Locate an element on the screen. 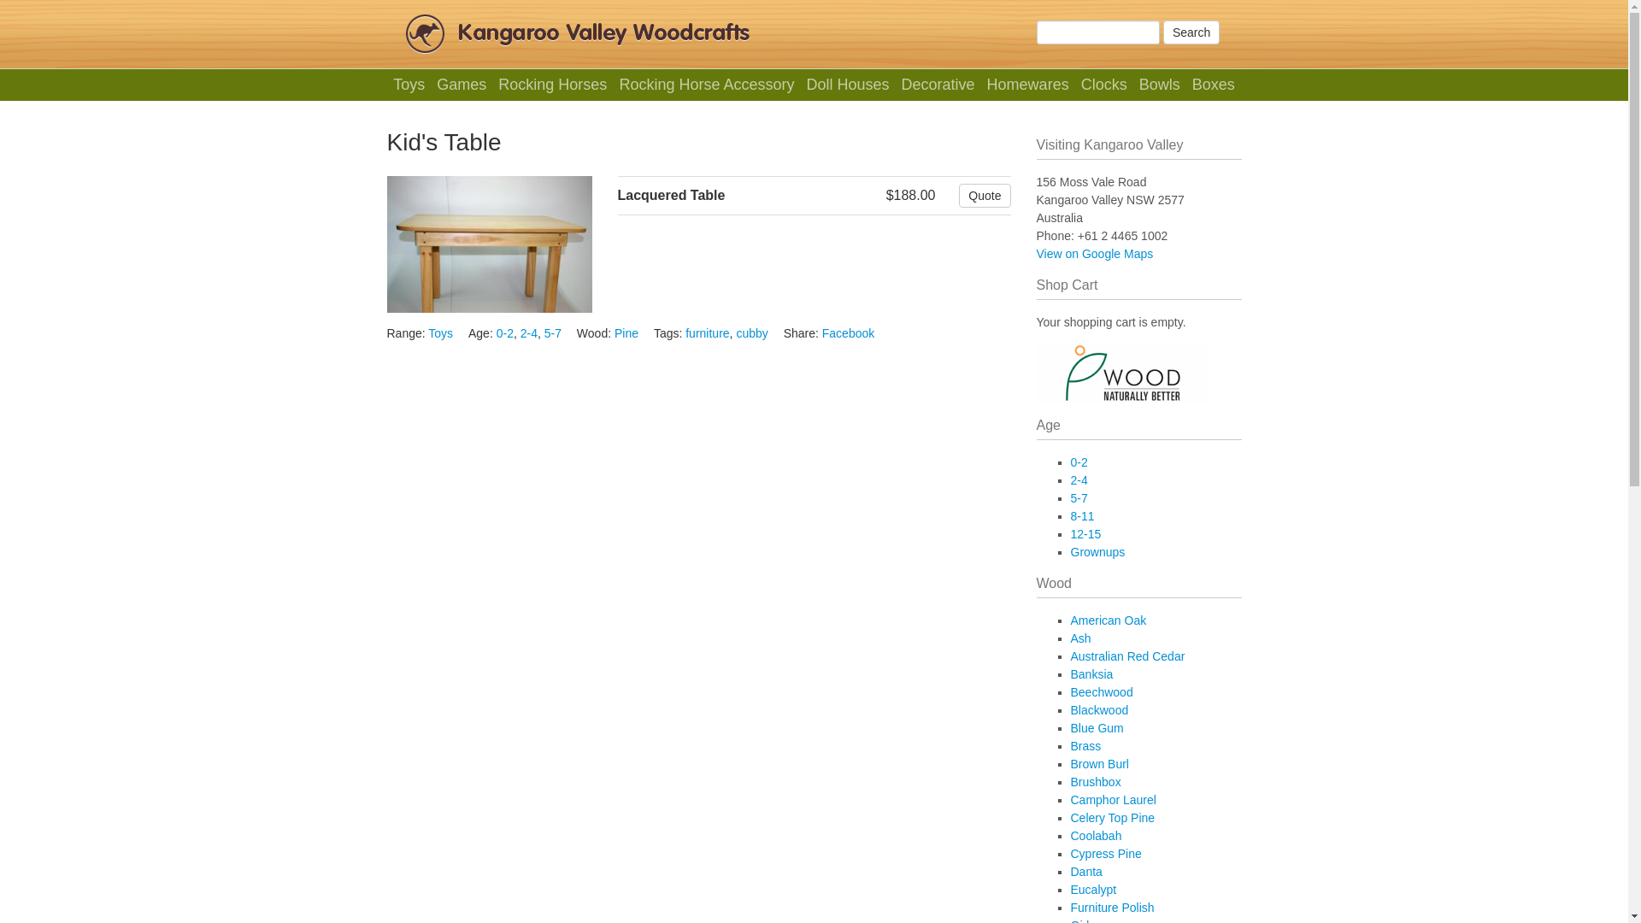 The width and height of the screenshot is (1641, 923). Clocks is located at coordinates (1104, 85).